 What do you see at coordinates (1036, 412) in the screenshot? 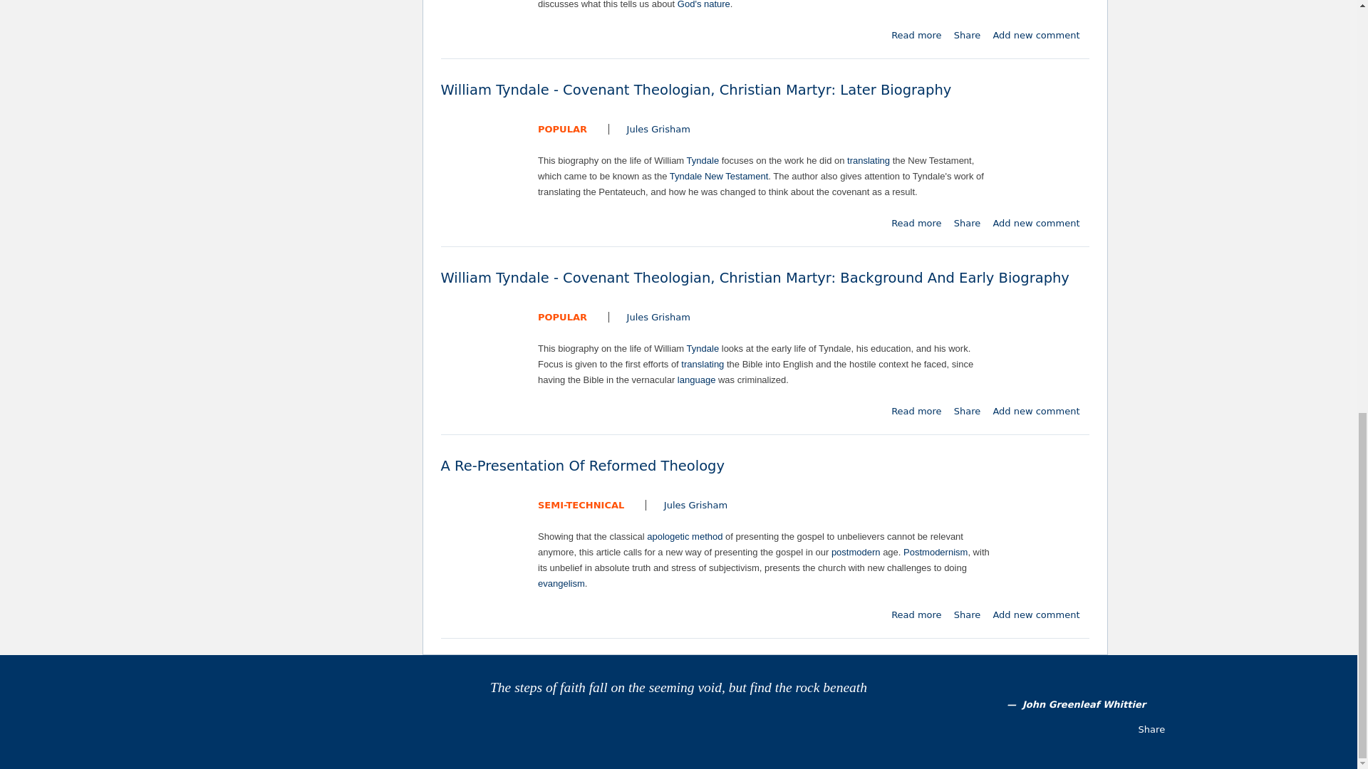
I see `Add a new comment to this page.` at bounding box center [1036, 412].